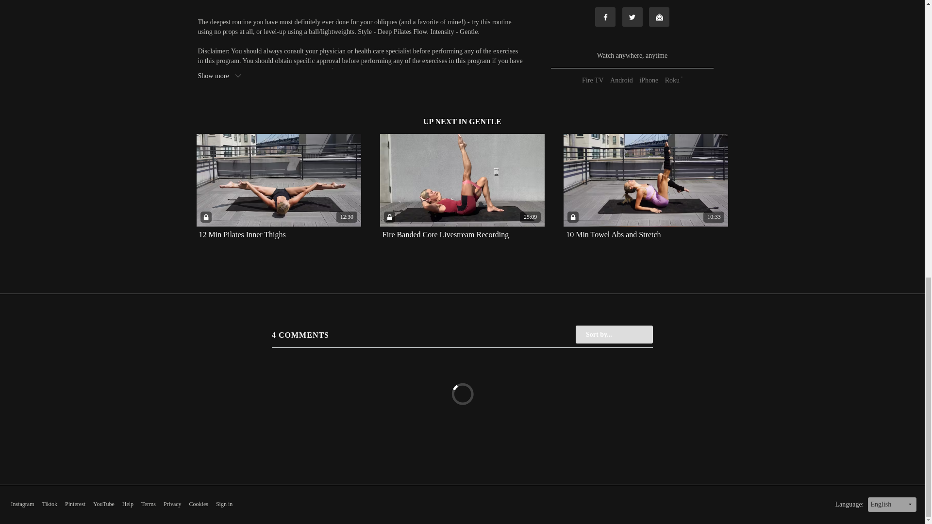 This screenshot has width=932, height=524. Describe the element at coordinates (605, 17) in the screenshot. I see `Facebook` at that location.